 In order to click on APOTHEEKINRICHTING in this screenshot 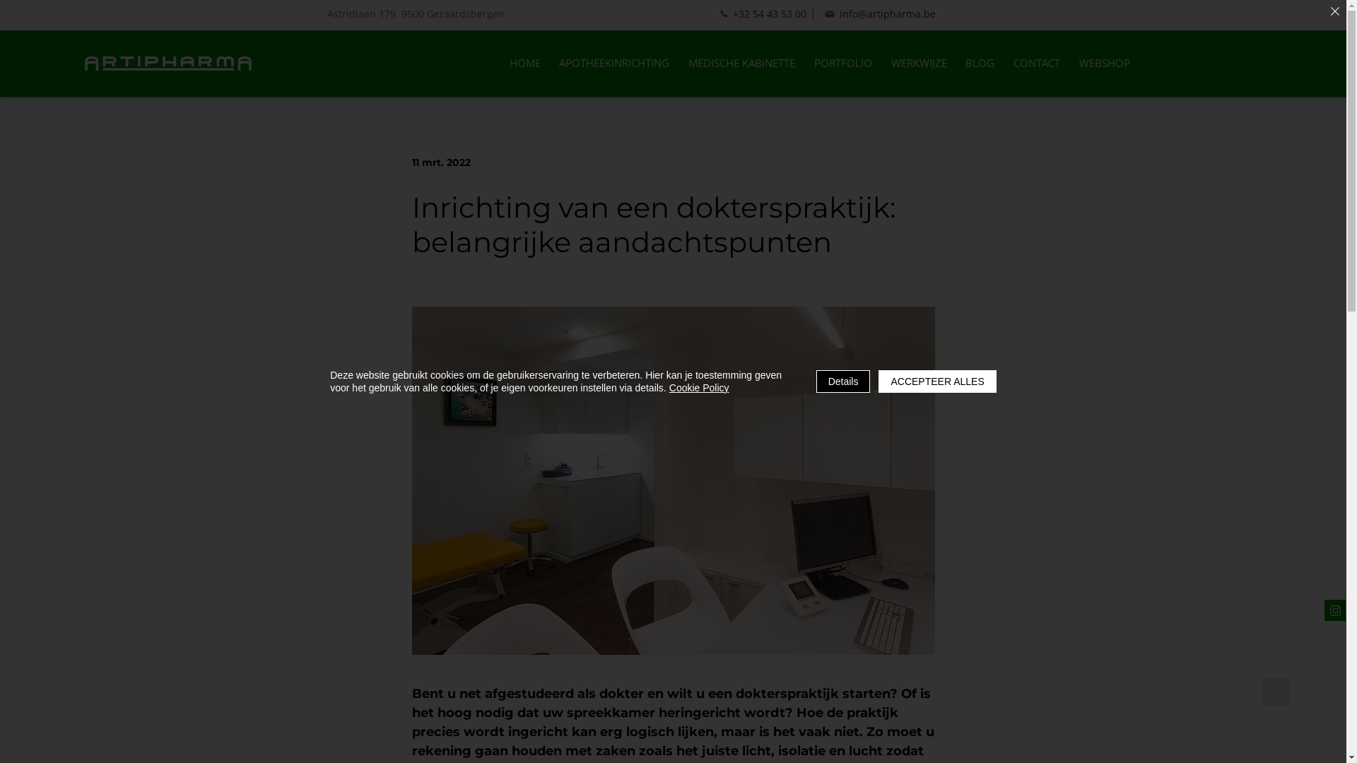, I will do `click(615, 64)`.